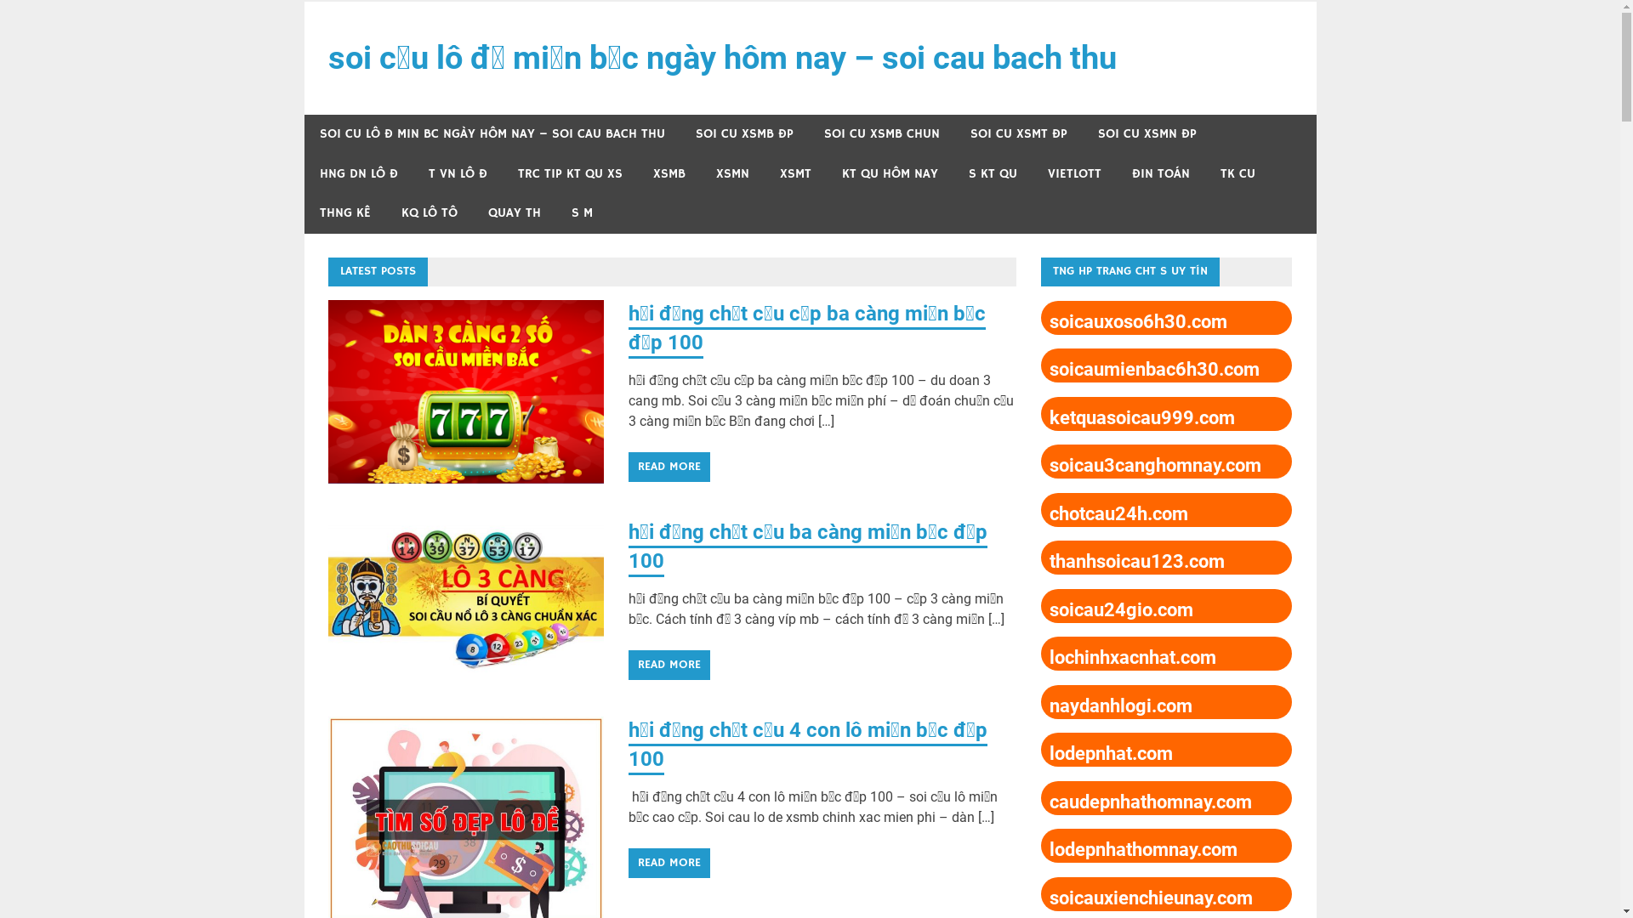 The height and width of the screenshot is (918, 1633). I want to click on XSMN, so click(733, 175).